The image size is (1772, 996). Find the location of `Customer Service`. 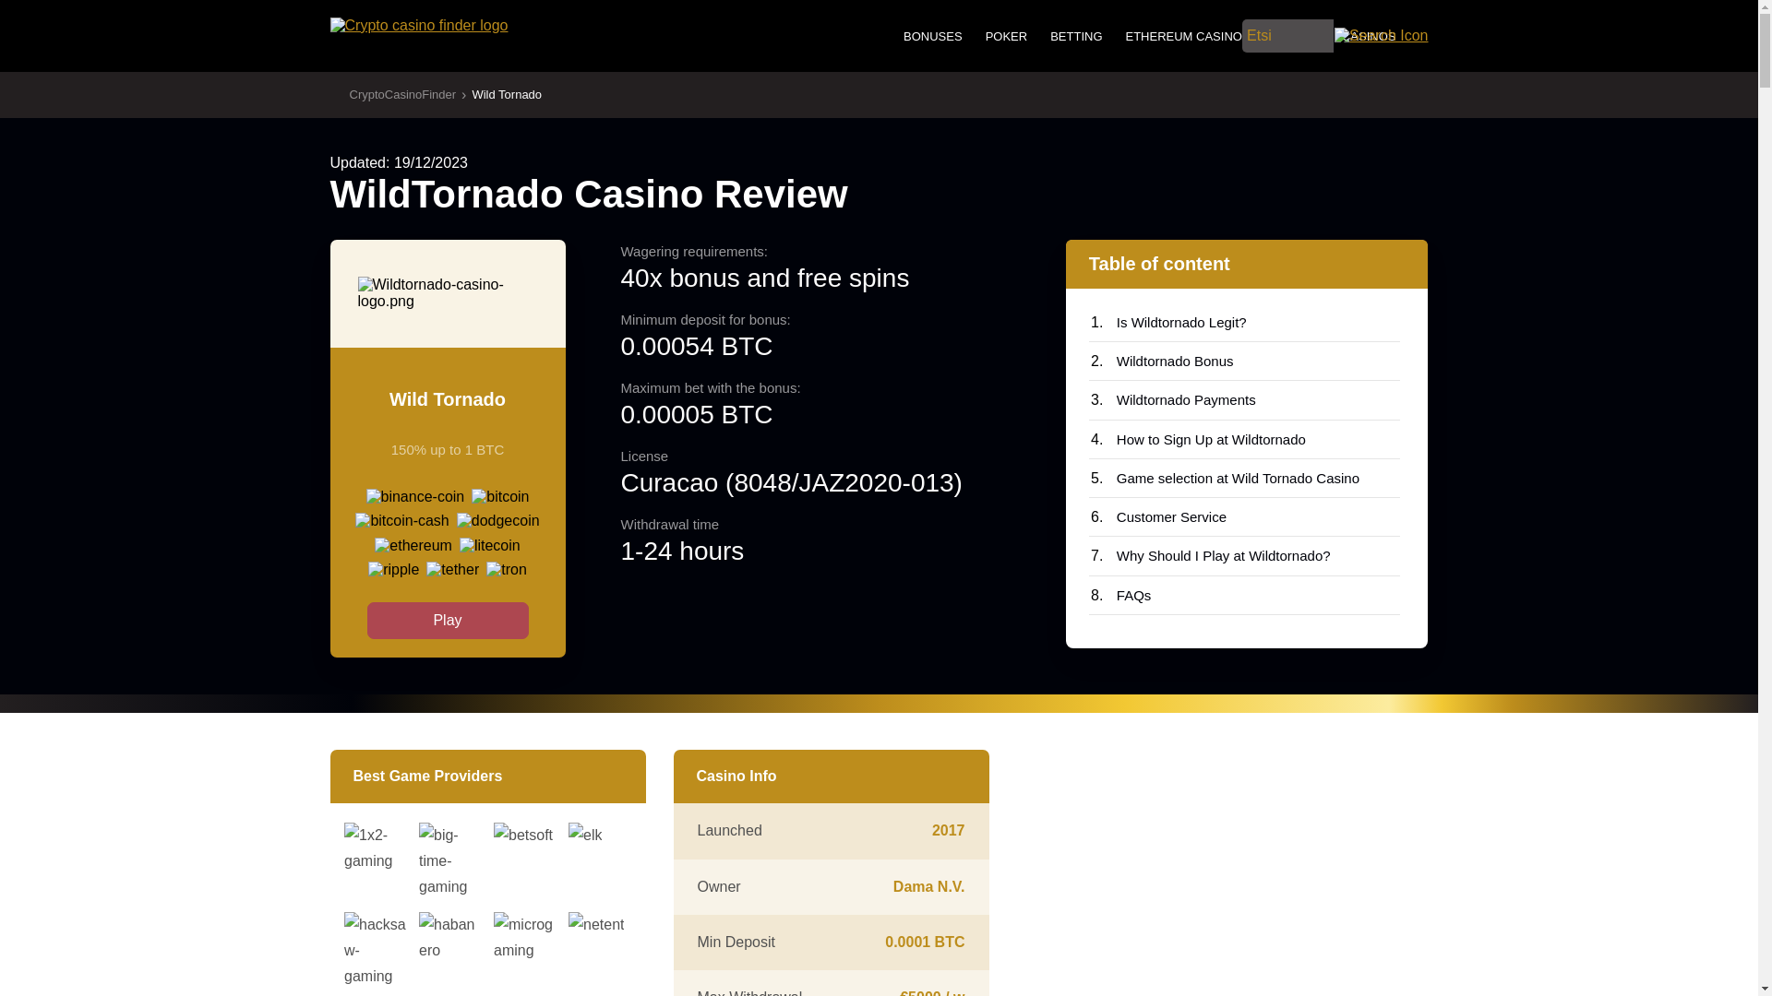

Customer Service is located at coordinates (1245, 517).